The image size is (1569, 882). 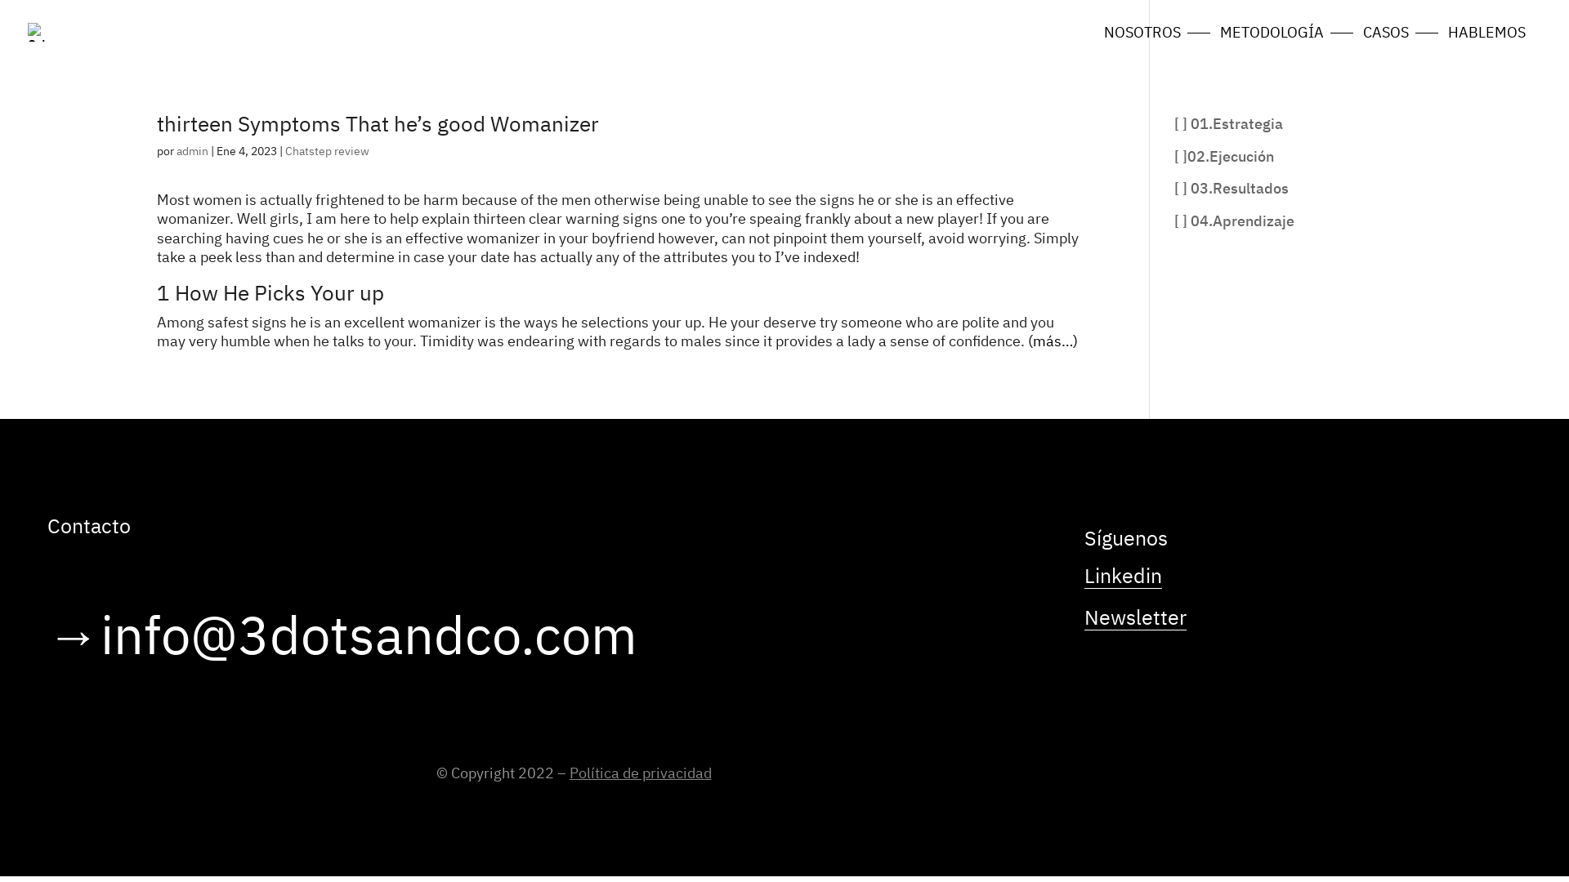 What do you see at coordinates (1142, 33) in the screenshot?
I see `NOSOTROS` at bounding box center [1142, 33].